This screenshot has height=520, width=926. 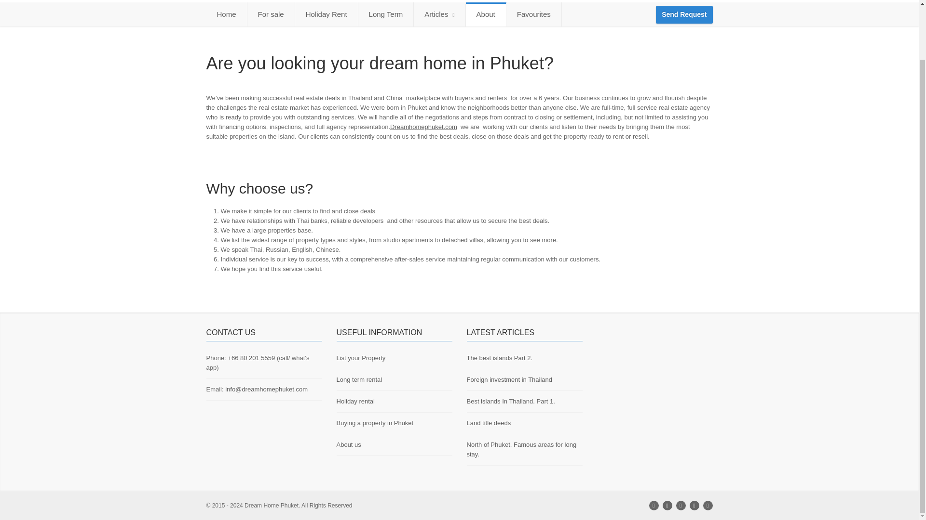 I want to click on North of Phuket. Famous areas for long stay., so click(x=522, y=449).